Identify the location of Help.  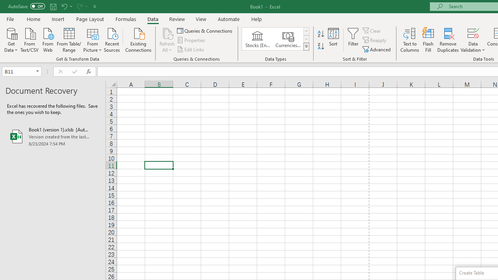
(257, 19).